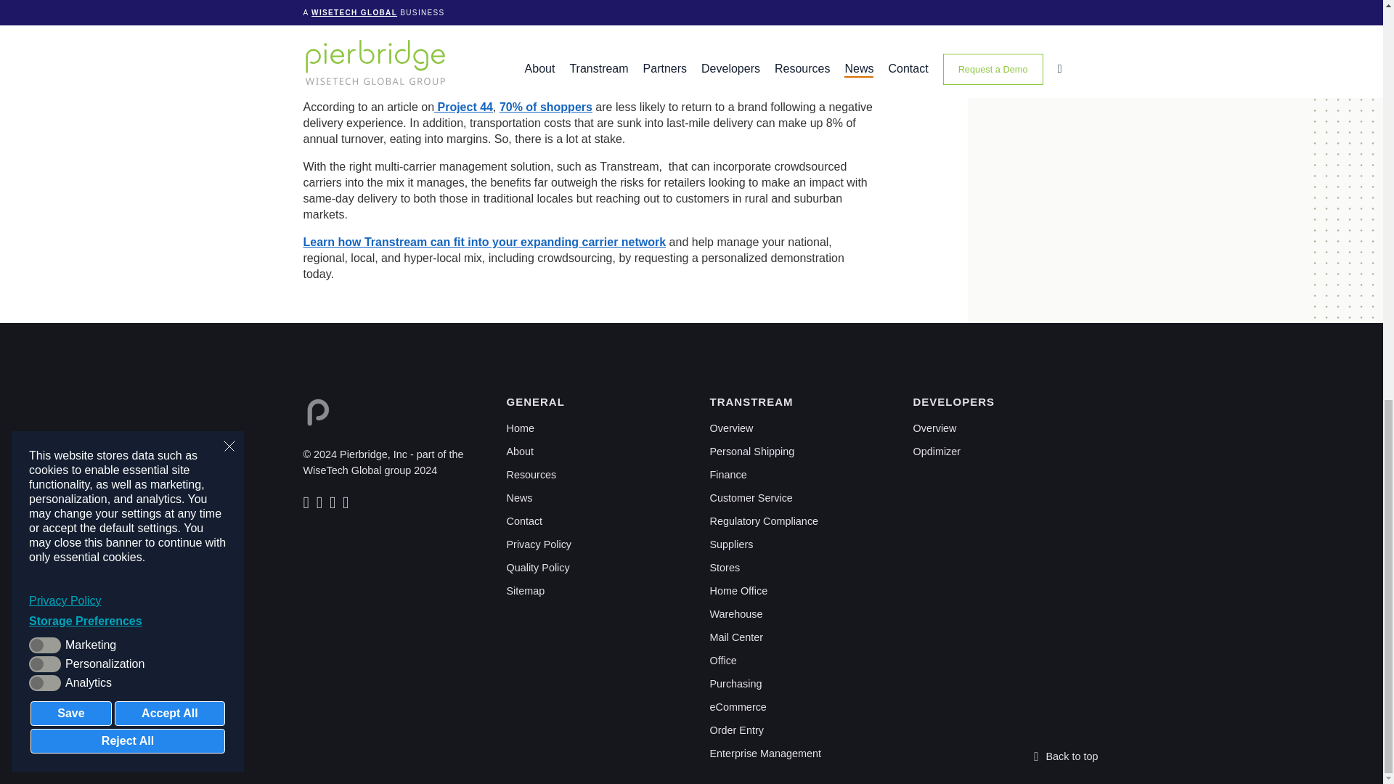 Image resolution: width=1394 pixels, height=784 pixels. I want to click on Home, so click(520, 428).